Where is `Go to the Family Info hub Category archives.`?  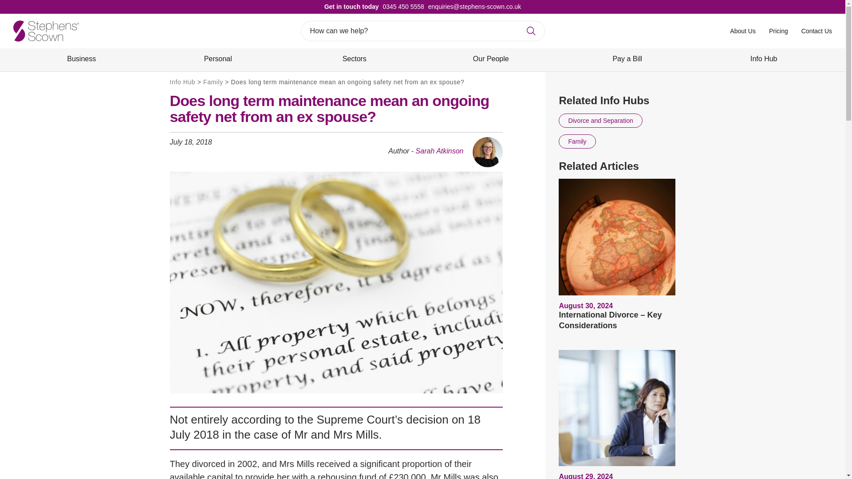
Go to the Family Info hub Category archives. is located at coordinates (213, 82).